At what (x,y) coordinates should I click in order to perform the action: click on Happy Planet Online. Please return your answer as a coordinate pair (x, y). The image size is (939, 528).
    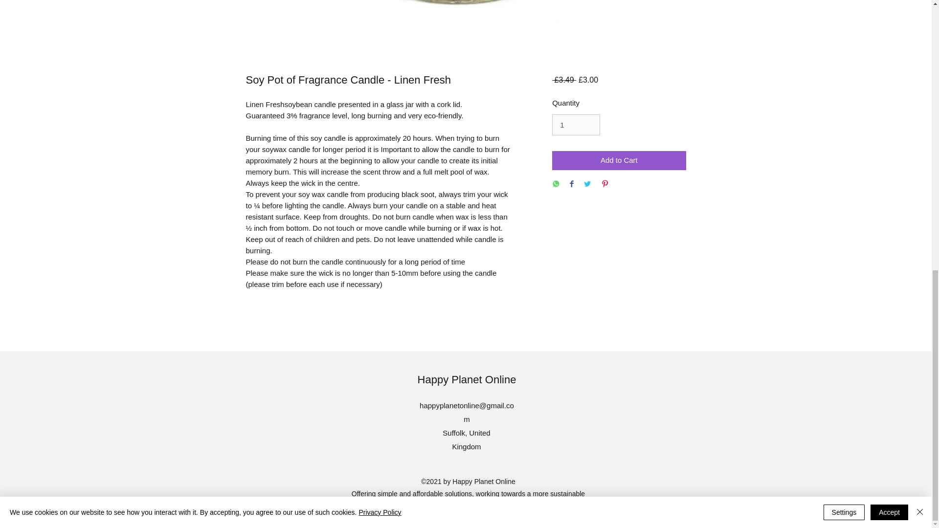
    Looking at the image, I should click on (467, 379).